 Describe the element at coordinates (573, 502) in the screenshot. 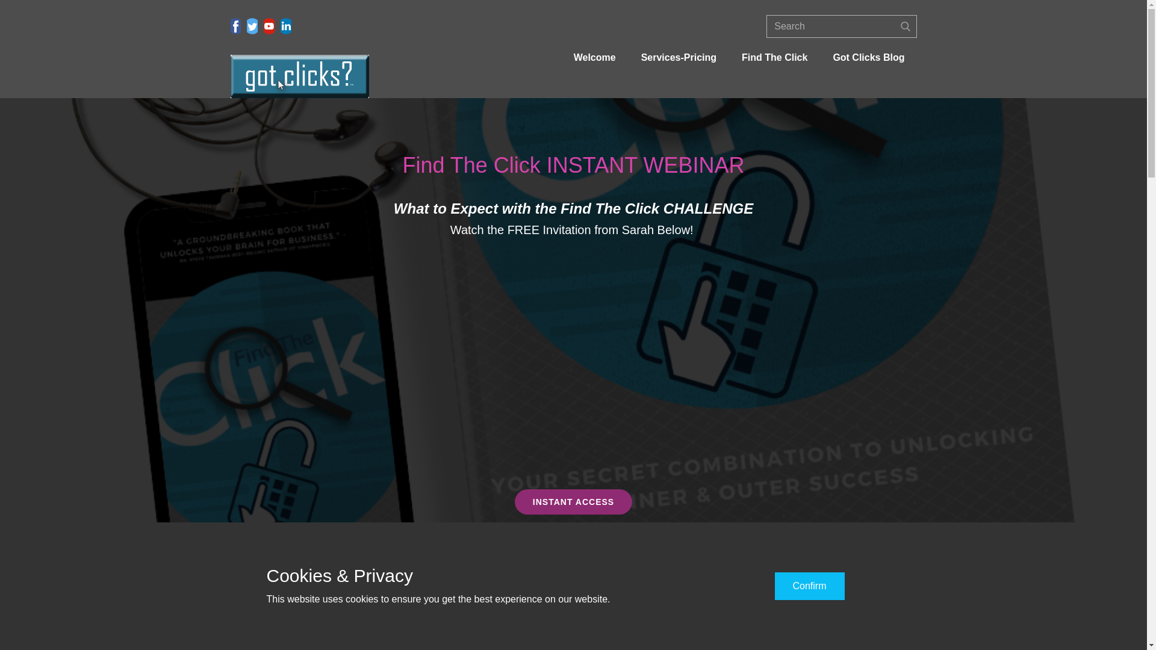

I see `INSTANT ACCESS` at that location.